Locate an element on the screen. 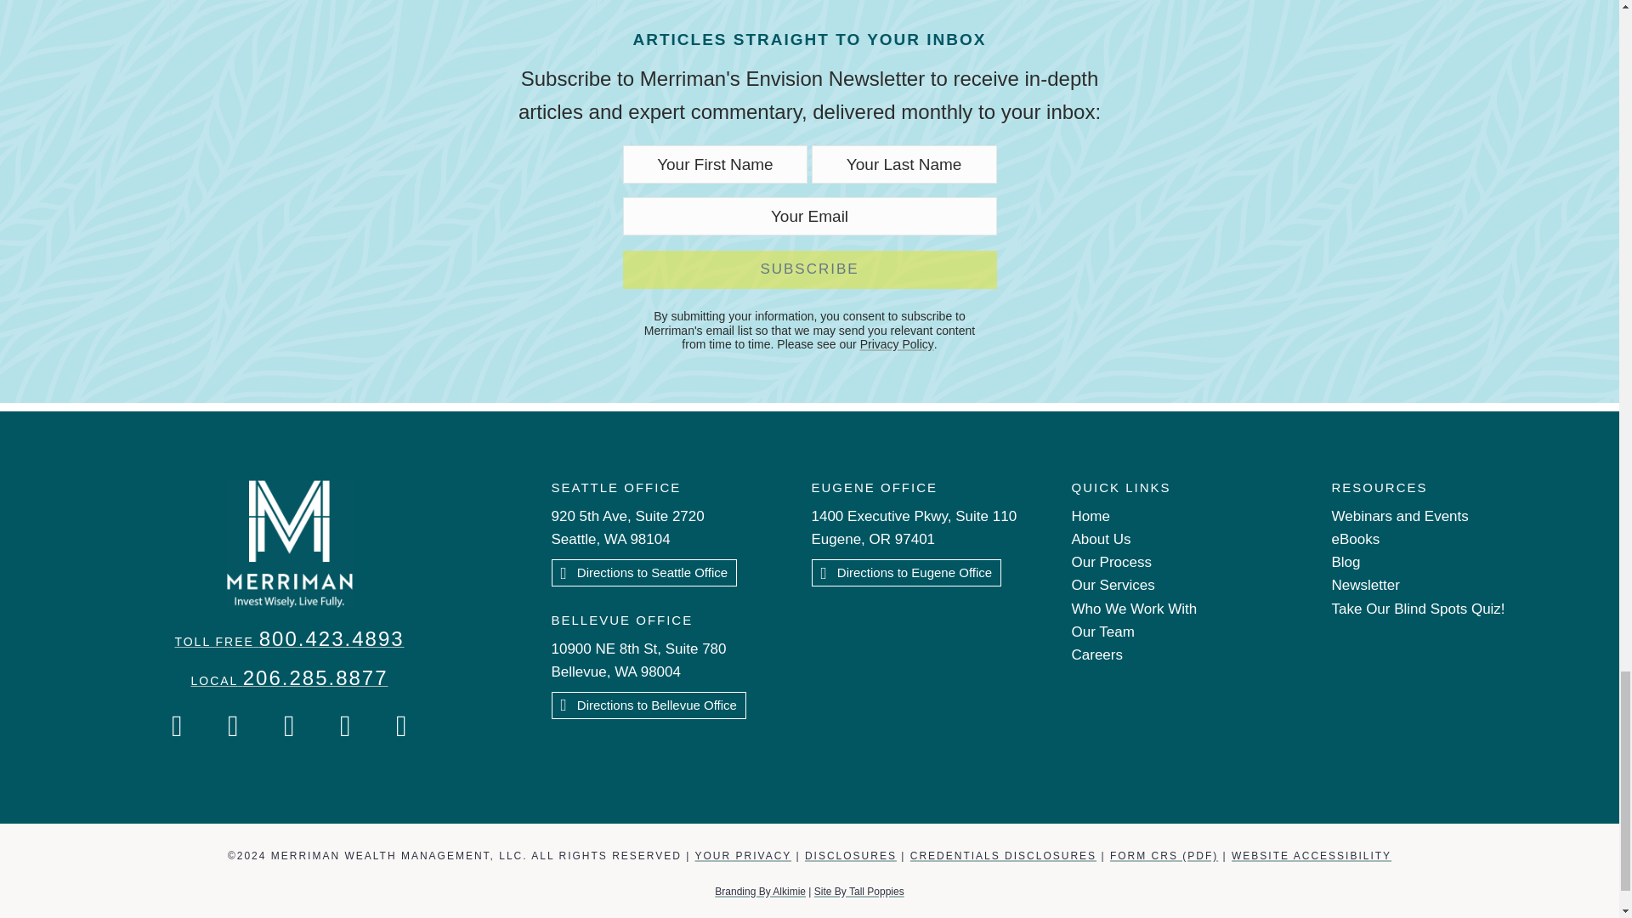  Subscribe is located at coordinates (808, 269).